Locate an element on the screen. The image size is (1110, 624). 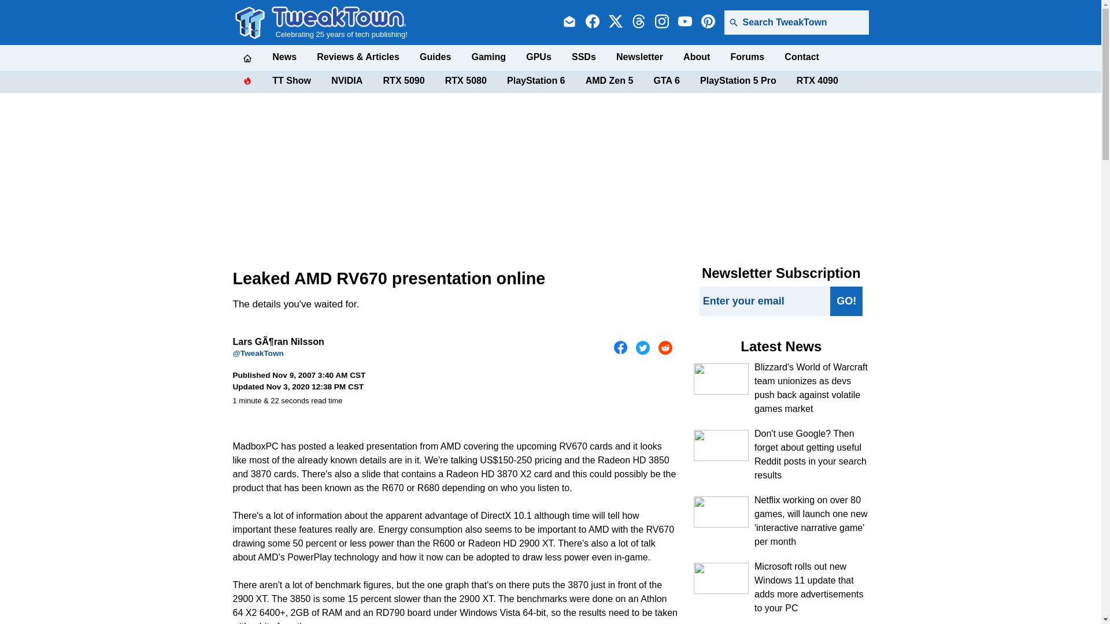
Share on Facebook is located at coordinates (621, 348).